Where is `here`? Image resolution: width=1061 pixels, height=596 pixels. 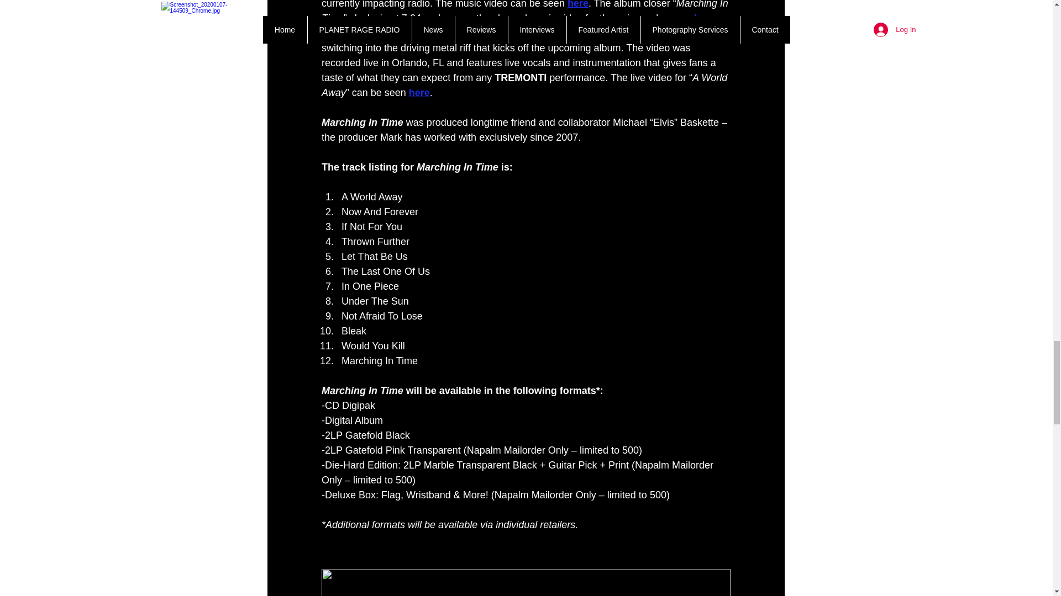
here is located at coordinates (577, 4).